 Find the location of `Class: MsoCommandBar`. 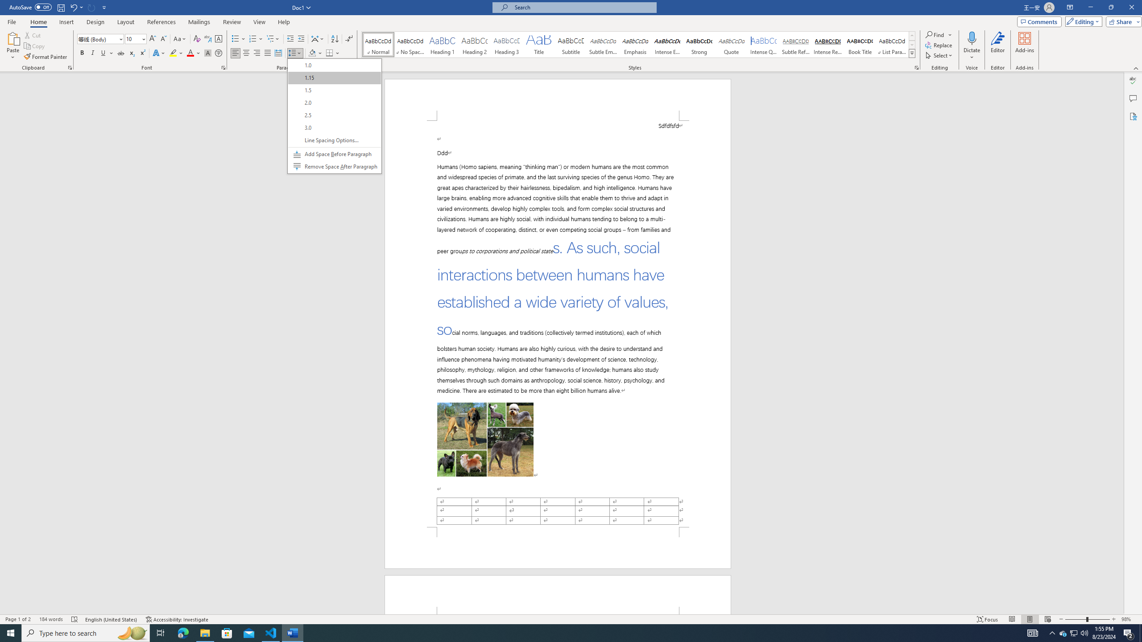

Class: MsoCommandBar is located at coordinates (571, 619).